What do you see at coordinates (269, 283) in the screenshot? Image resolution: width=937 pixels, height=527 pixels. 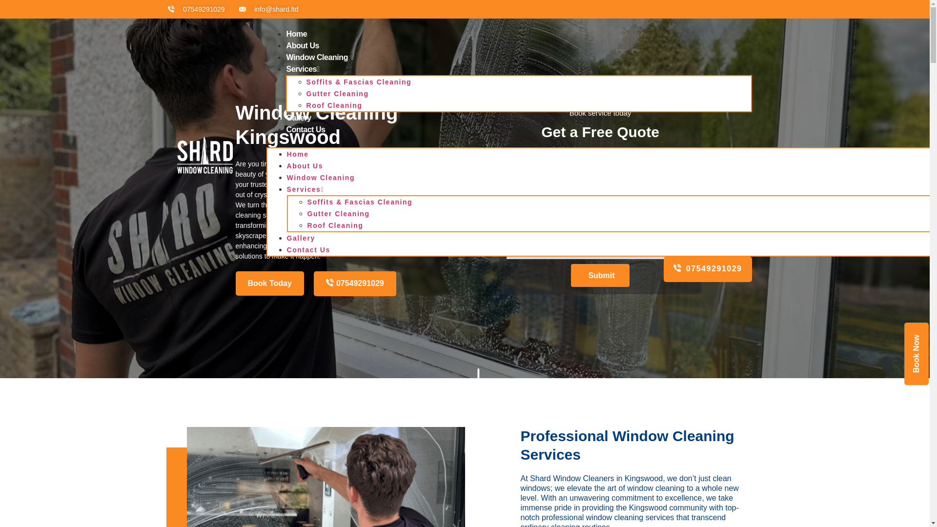 I see `Book Today` at bounding box center [269, 283].